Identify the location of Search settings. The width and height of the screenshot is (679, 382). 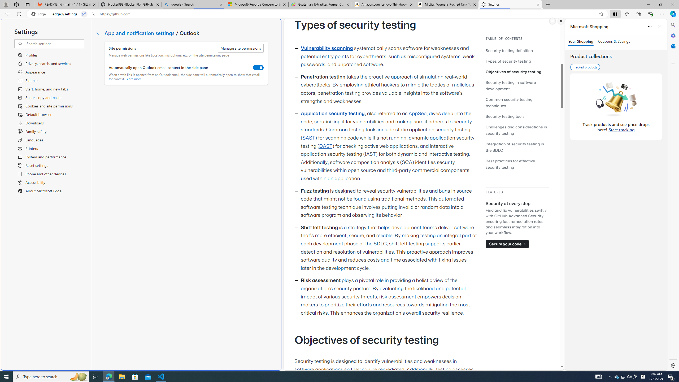
(55, 44).